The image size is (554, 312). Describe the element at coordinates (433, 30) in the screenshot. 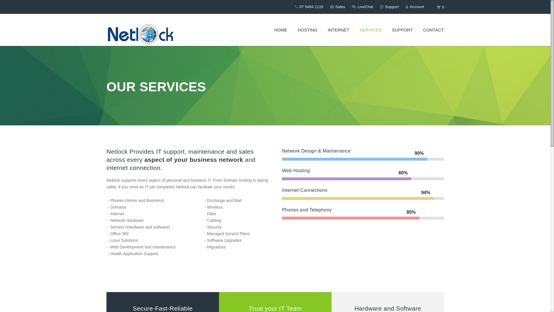

I see `CONTACT` at that location.